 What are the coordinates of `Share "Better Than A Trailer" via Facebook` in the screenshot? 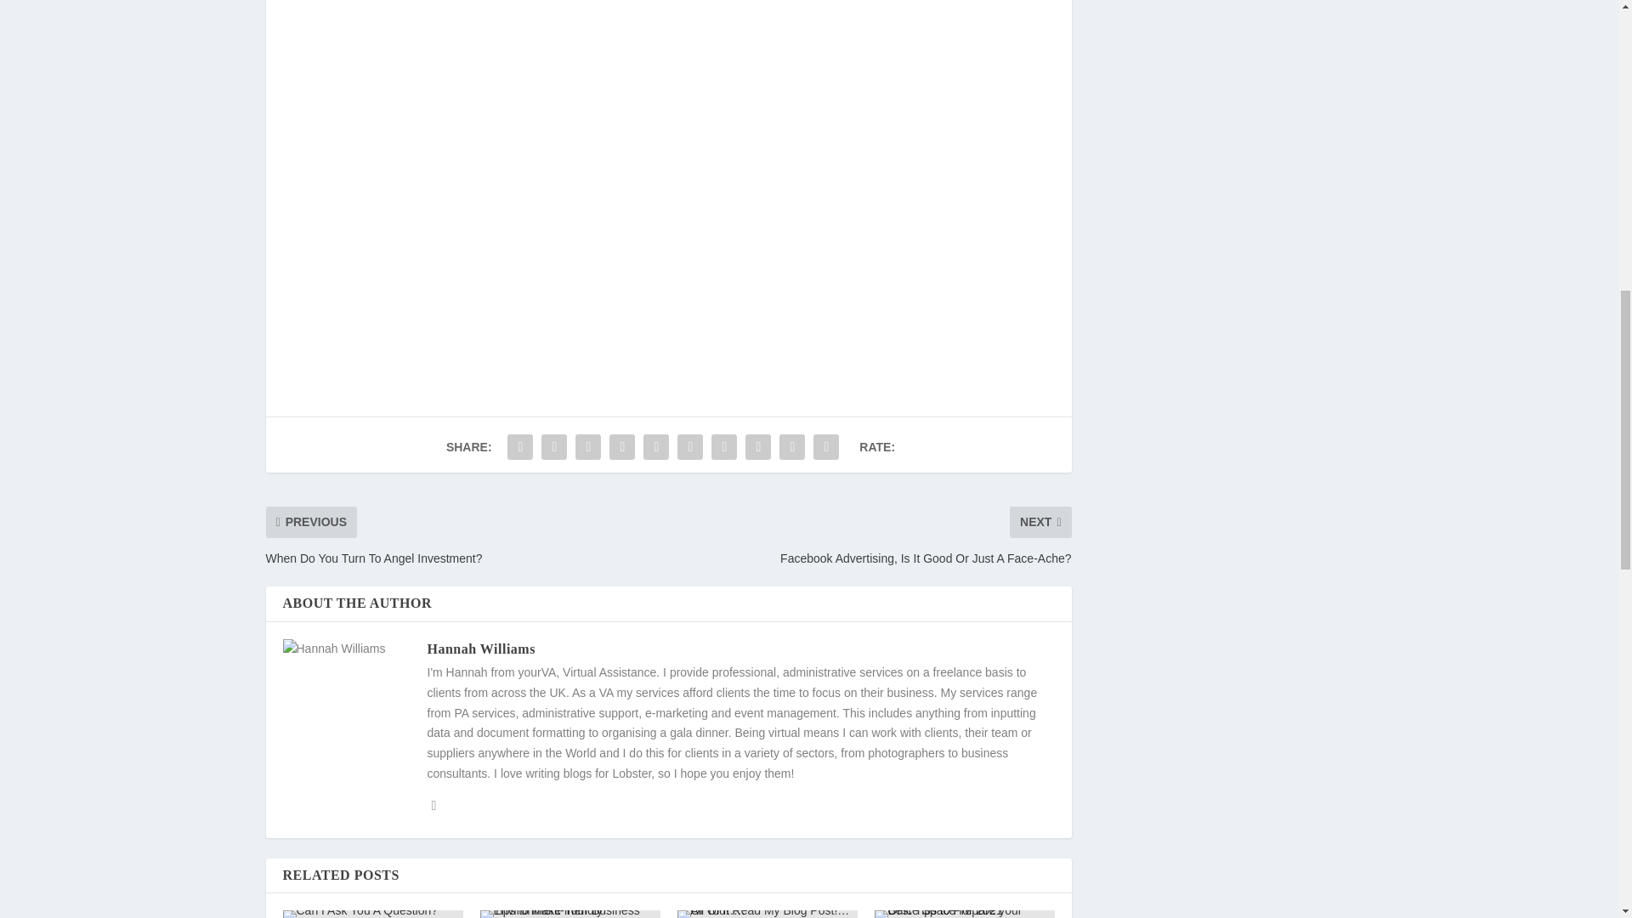 It's located at (519, 447).